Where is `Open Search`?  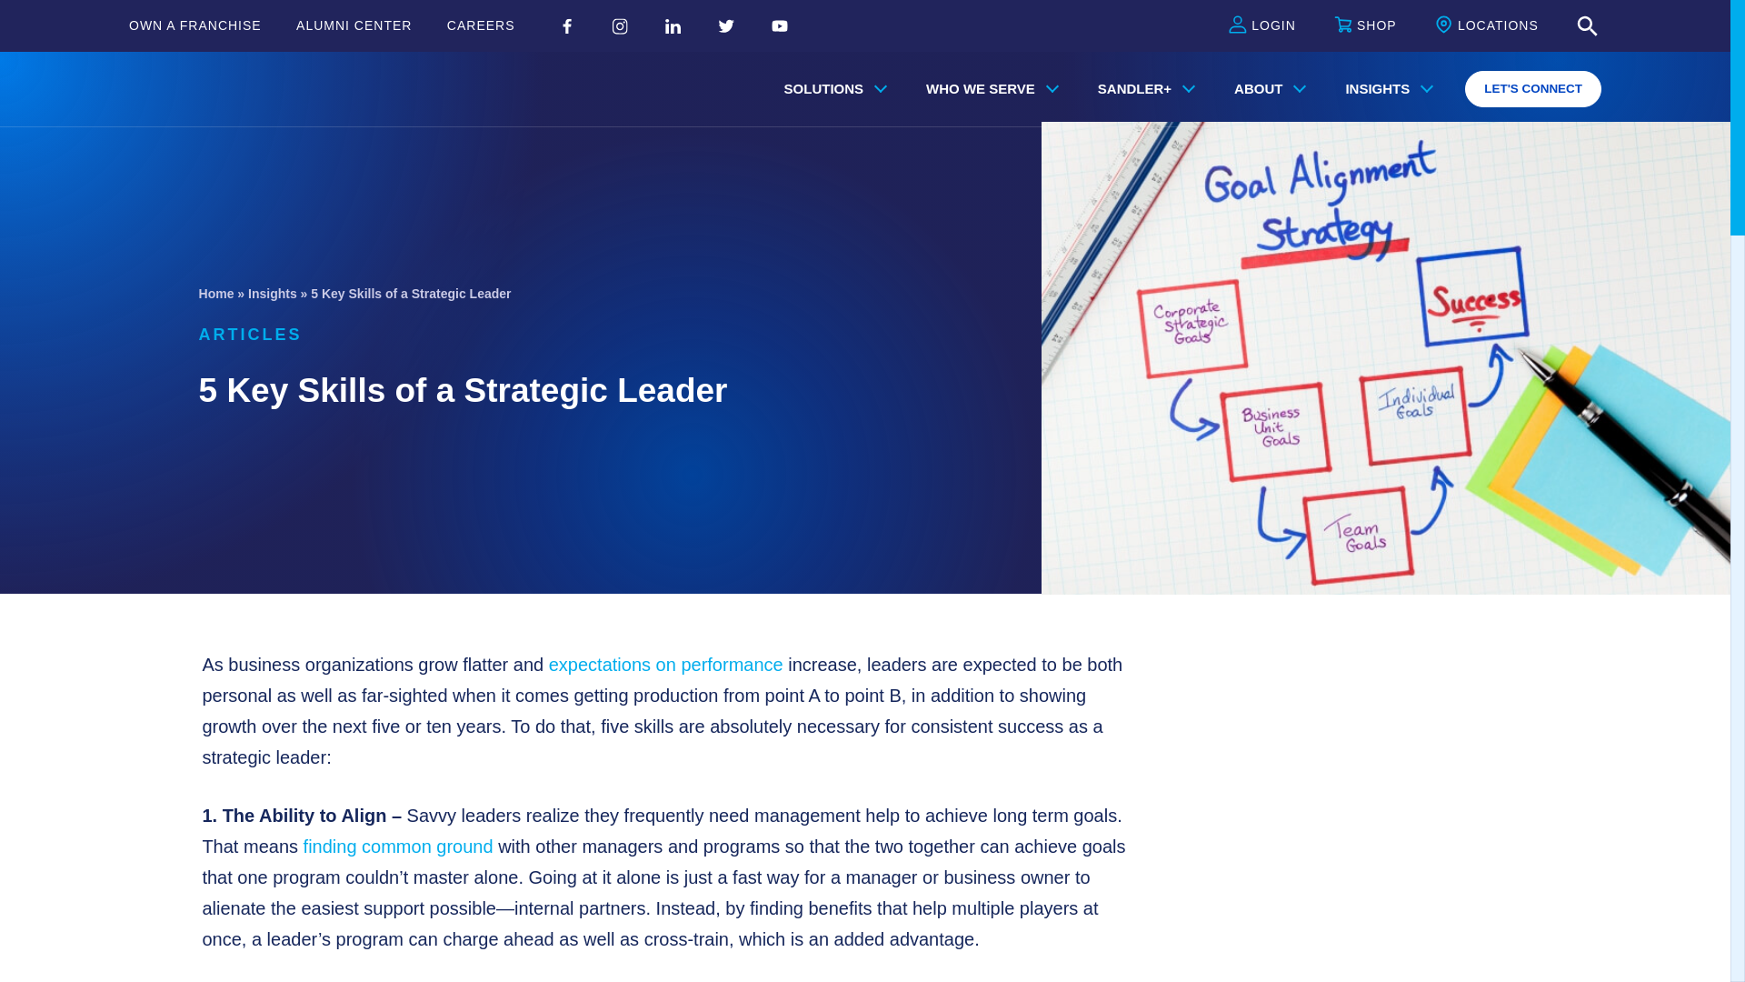
Open Search is located at coordinates (1587, 26).